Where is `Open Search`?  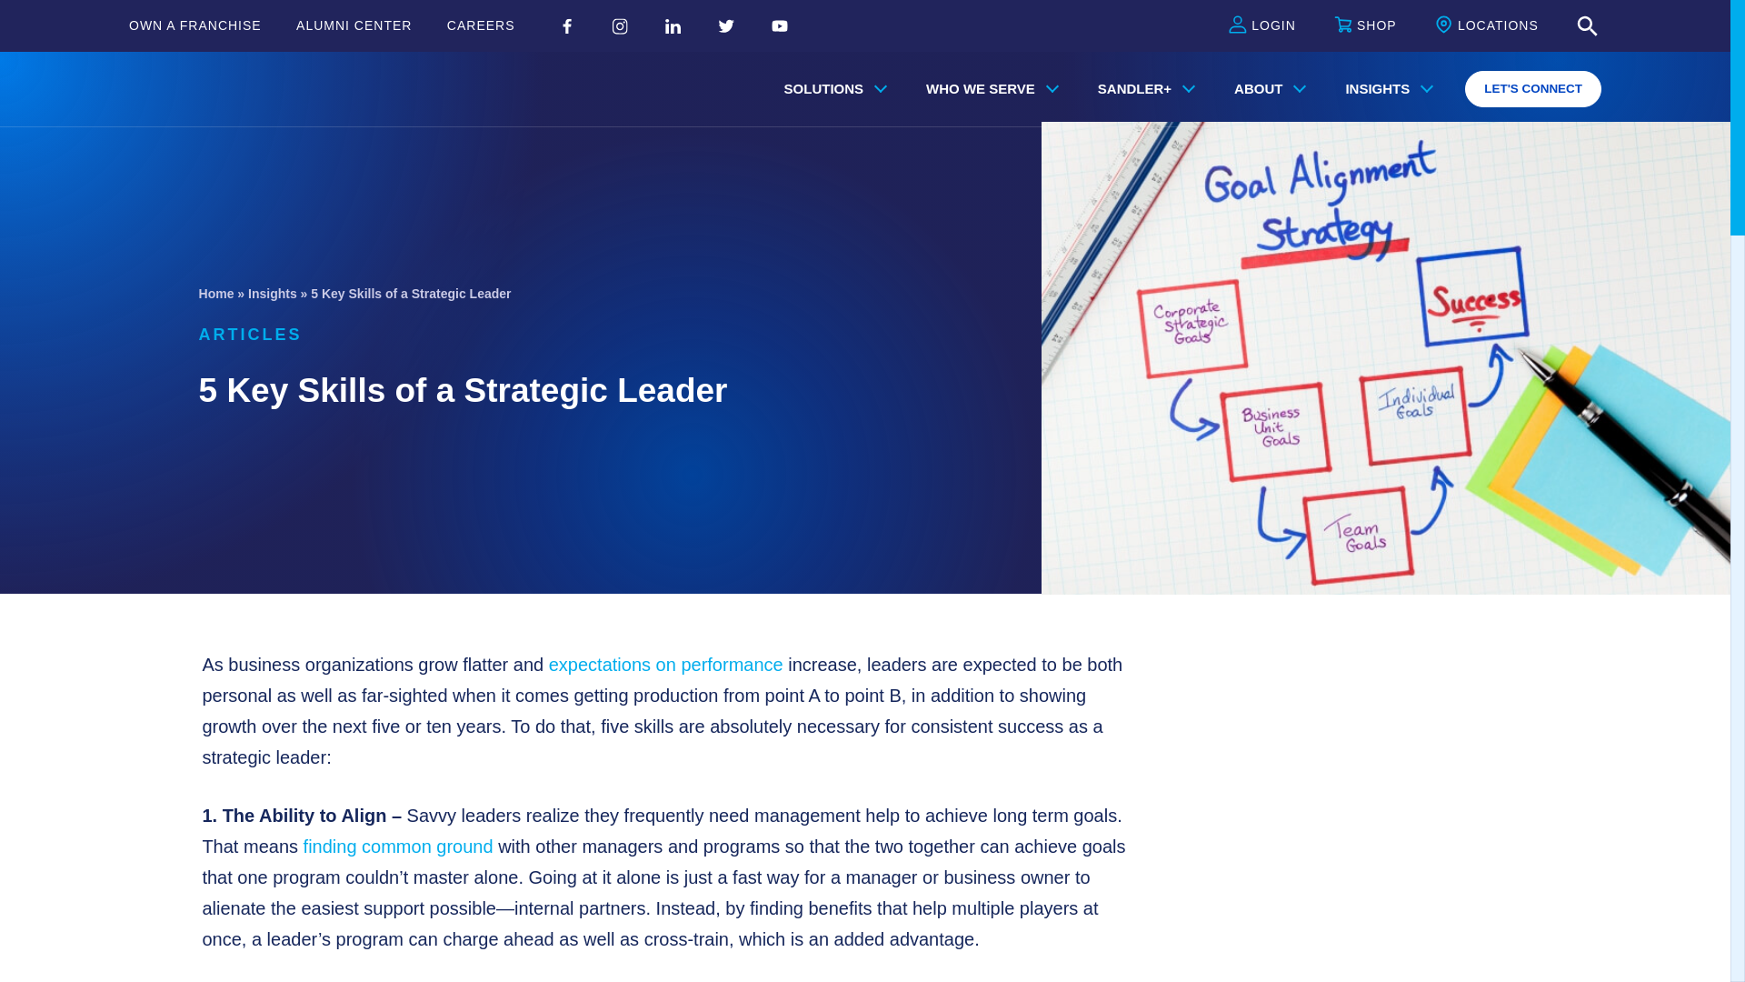
Open Search is located at coordinates (1587, 26).